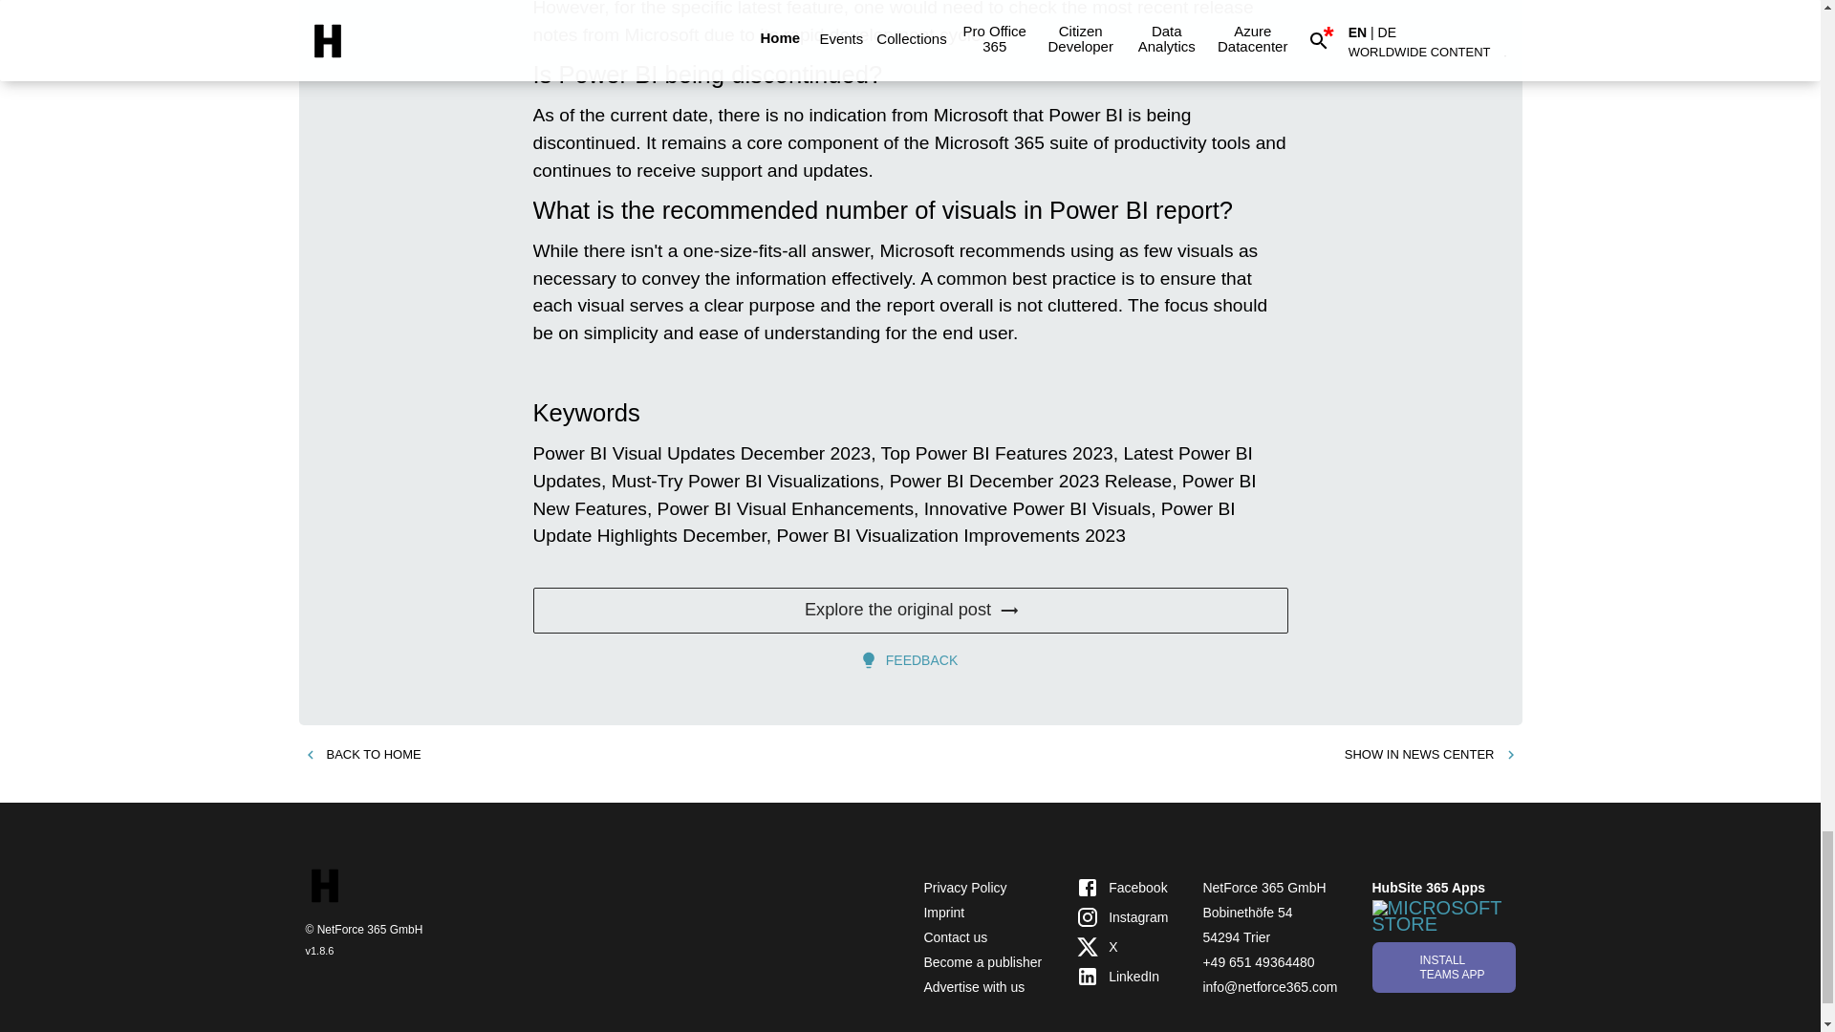  Describe the element at coordinates (910, 610) in the screenshot. I see `Explore the original post` at that location.